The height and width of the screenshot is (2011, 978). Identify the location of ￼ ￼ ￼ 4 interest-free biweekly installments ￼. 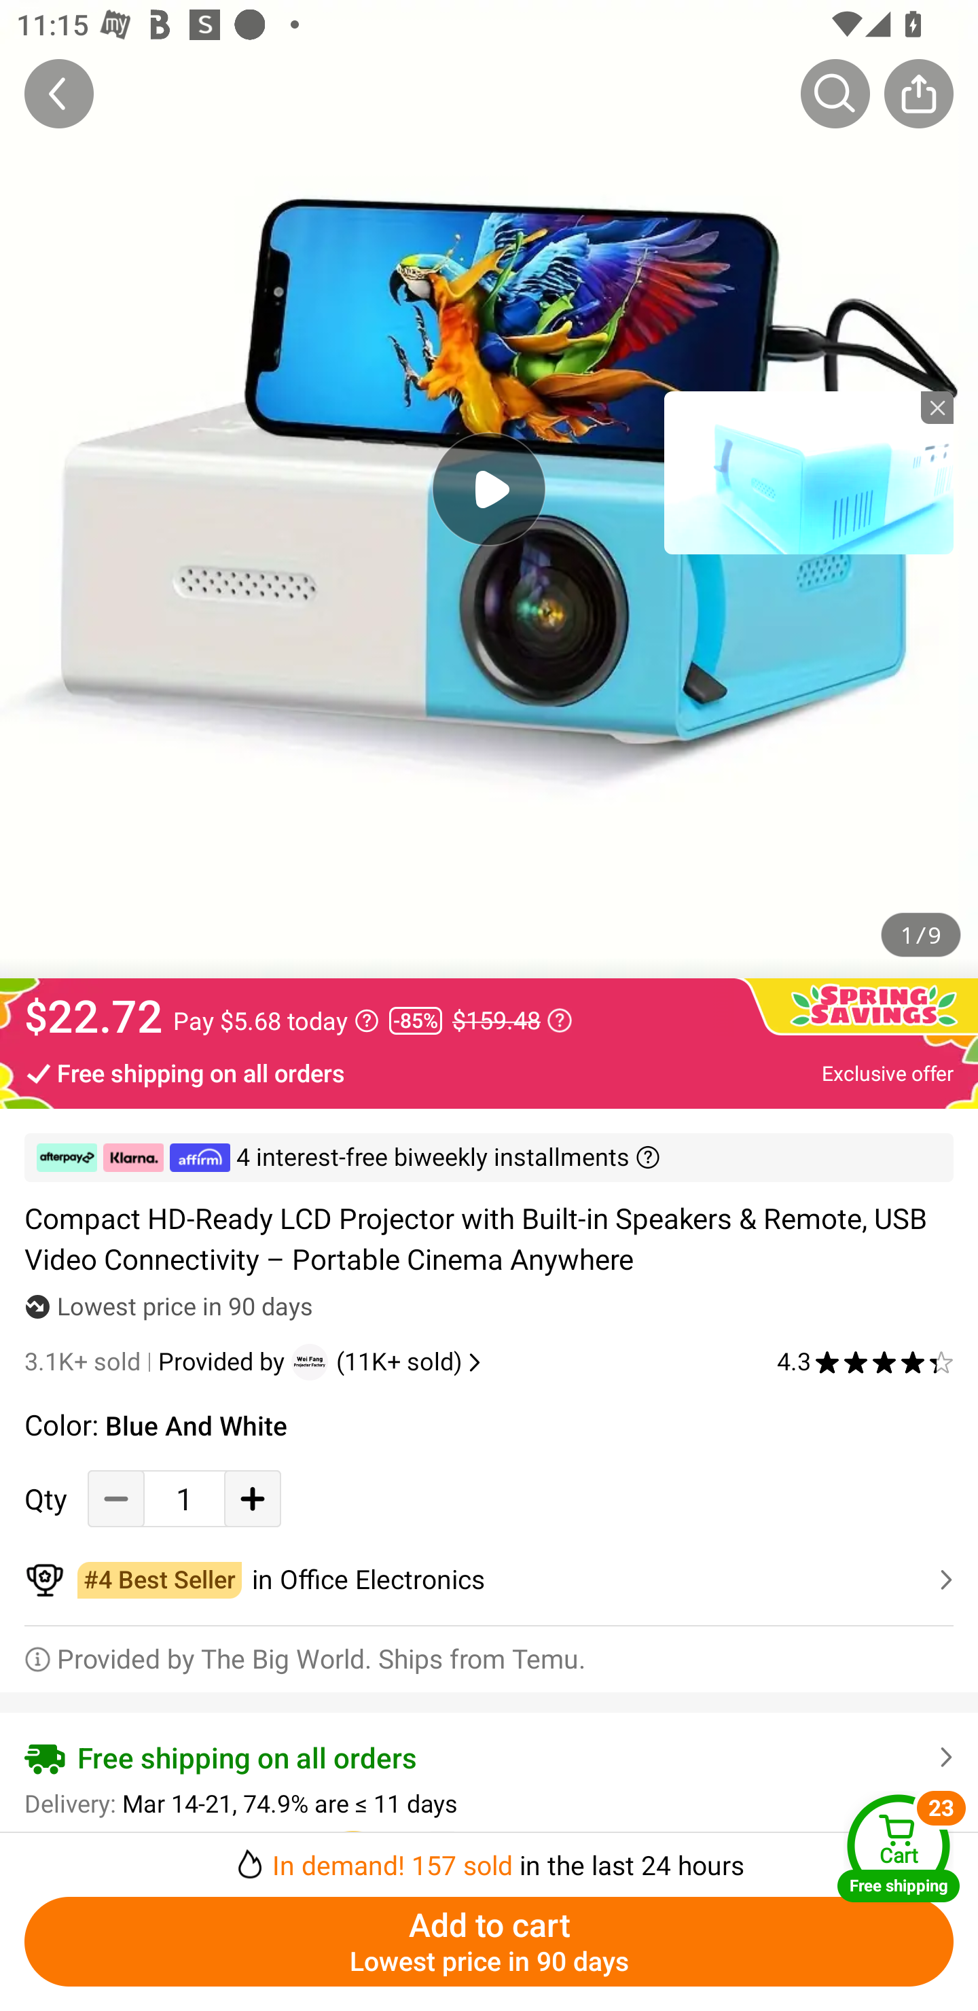
(489, 1158).